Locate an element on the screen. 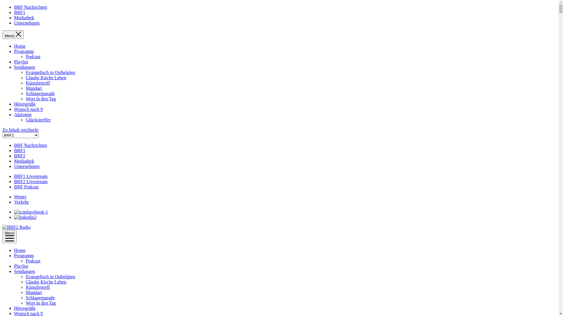 Image resolution: width=563 pixels, height=316 pixels. Programm is located at coordinates (24, 256).